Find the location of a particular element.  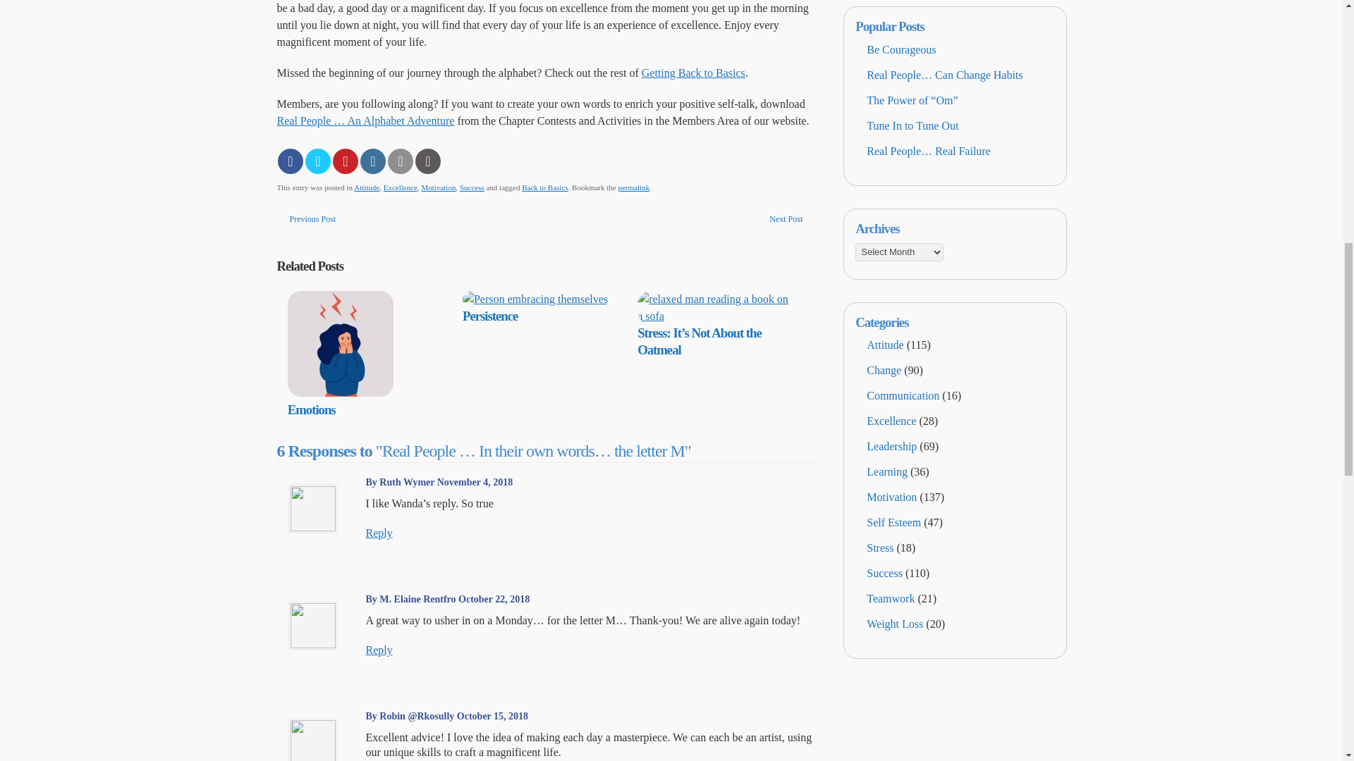

Next Post is located at coordinates (786, 218).